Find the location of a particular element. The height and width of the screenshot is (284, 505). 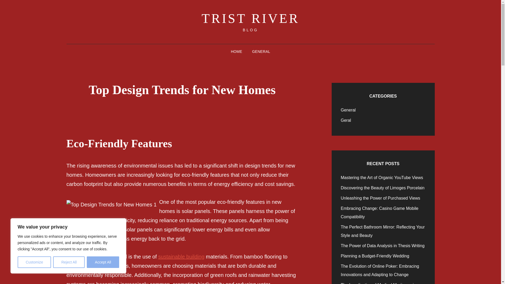

Accept All is located at coordinates (103, 262).